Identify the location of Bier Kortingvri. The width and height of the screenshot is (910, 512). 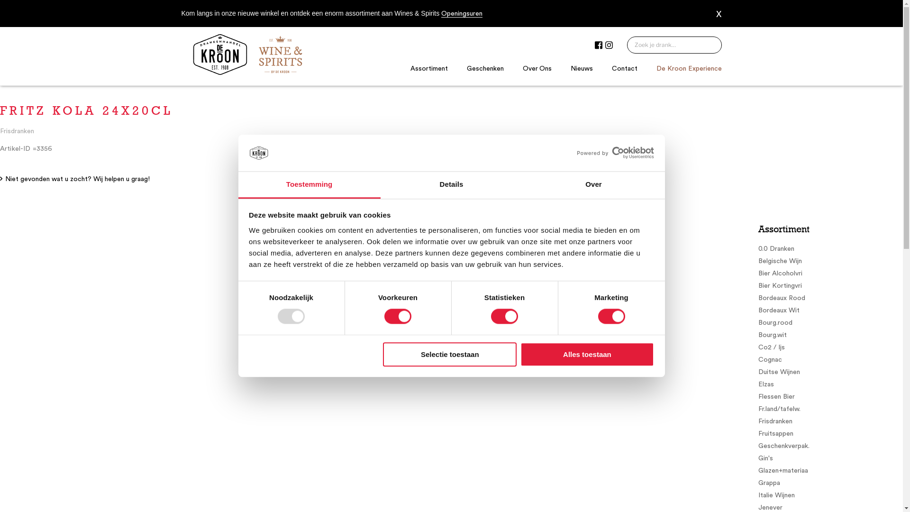
(830, 286).